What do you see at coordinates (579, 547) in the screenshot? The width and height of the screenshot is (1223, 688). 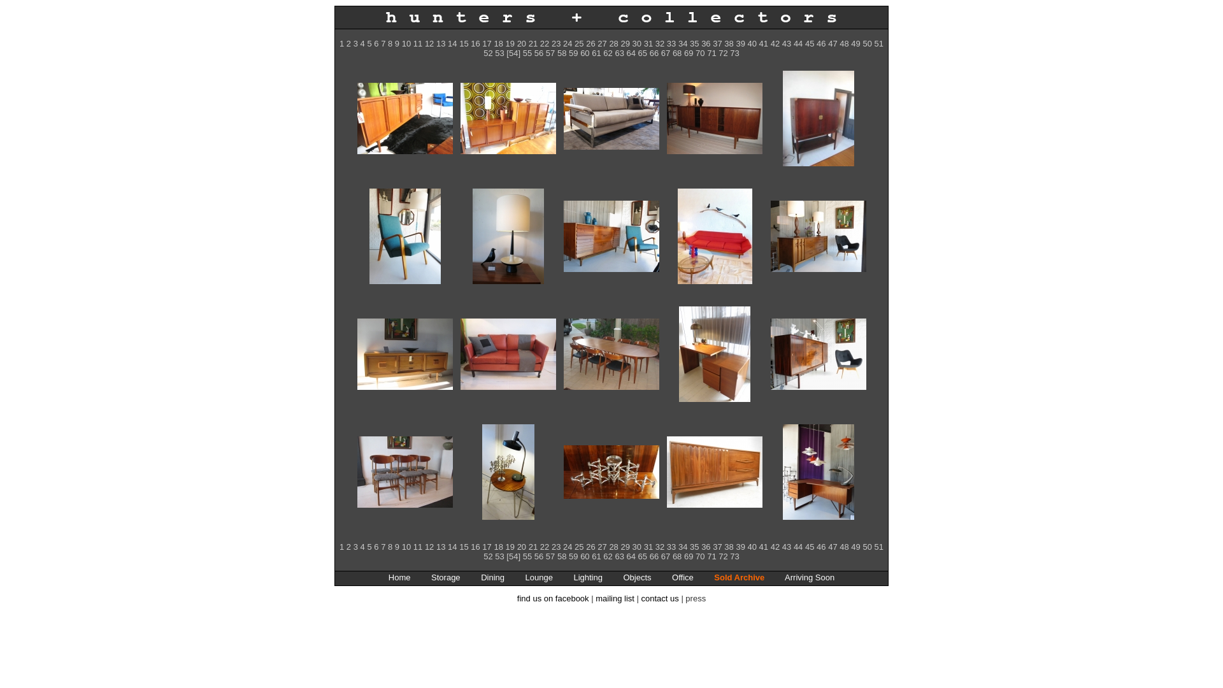 I see `25` at bounding box center [579, 547].